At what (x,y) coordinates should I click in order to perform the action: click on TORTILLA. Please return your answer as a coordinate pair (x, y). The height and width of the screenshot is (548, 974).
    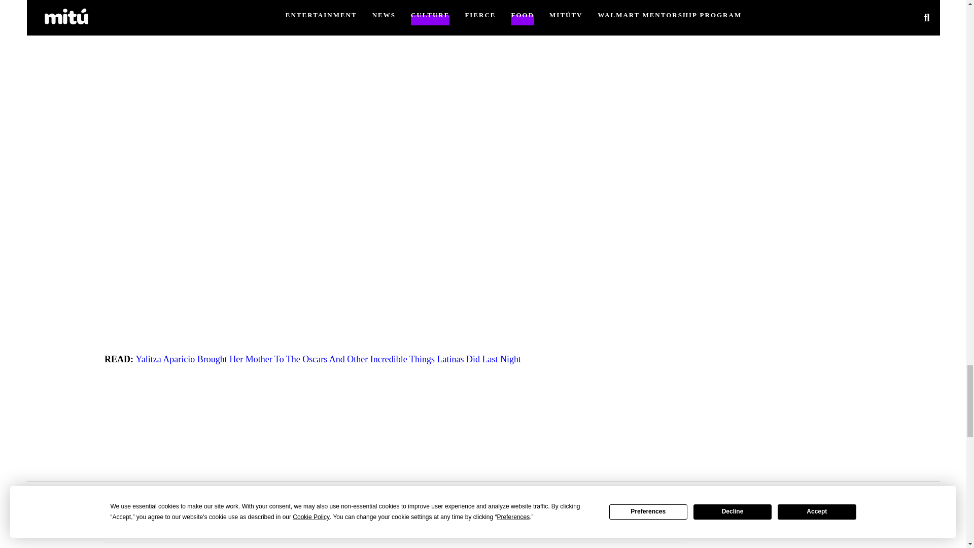
    Looking at the image, I should click on (410, 530).